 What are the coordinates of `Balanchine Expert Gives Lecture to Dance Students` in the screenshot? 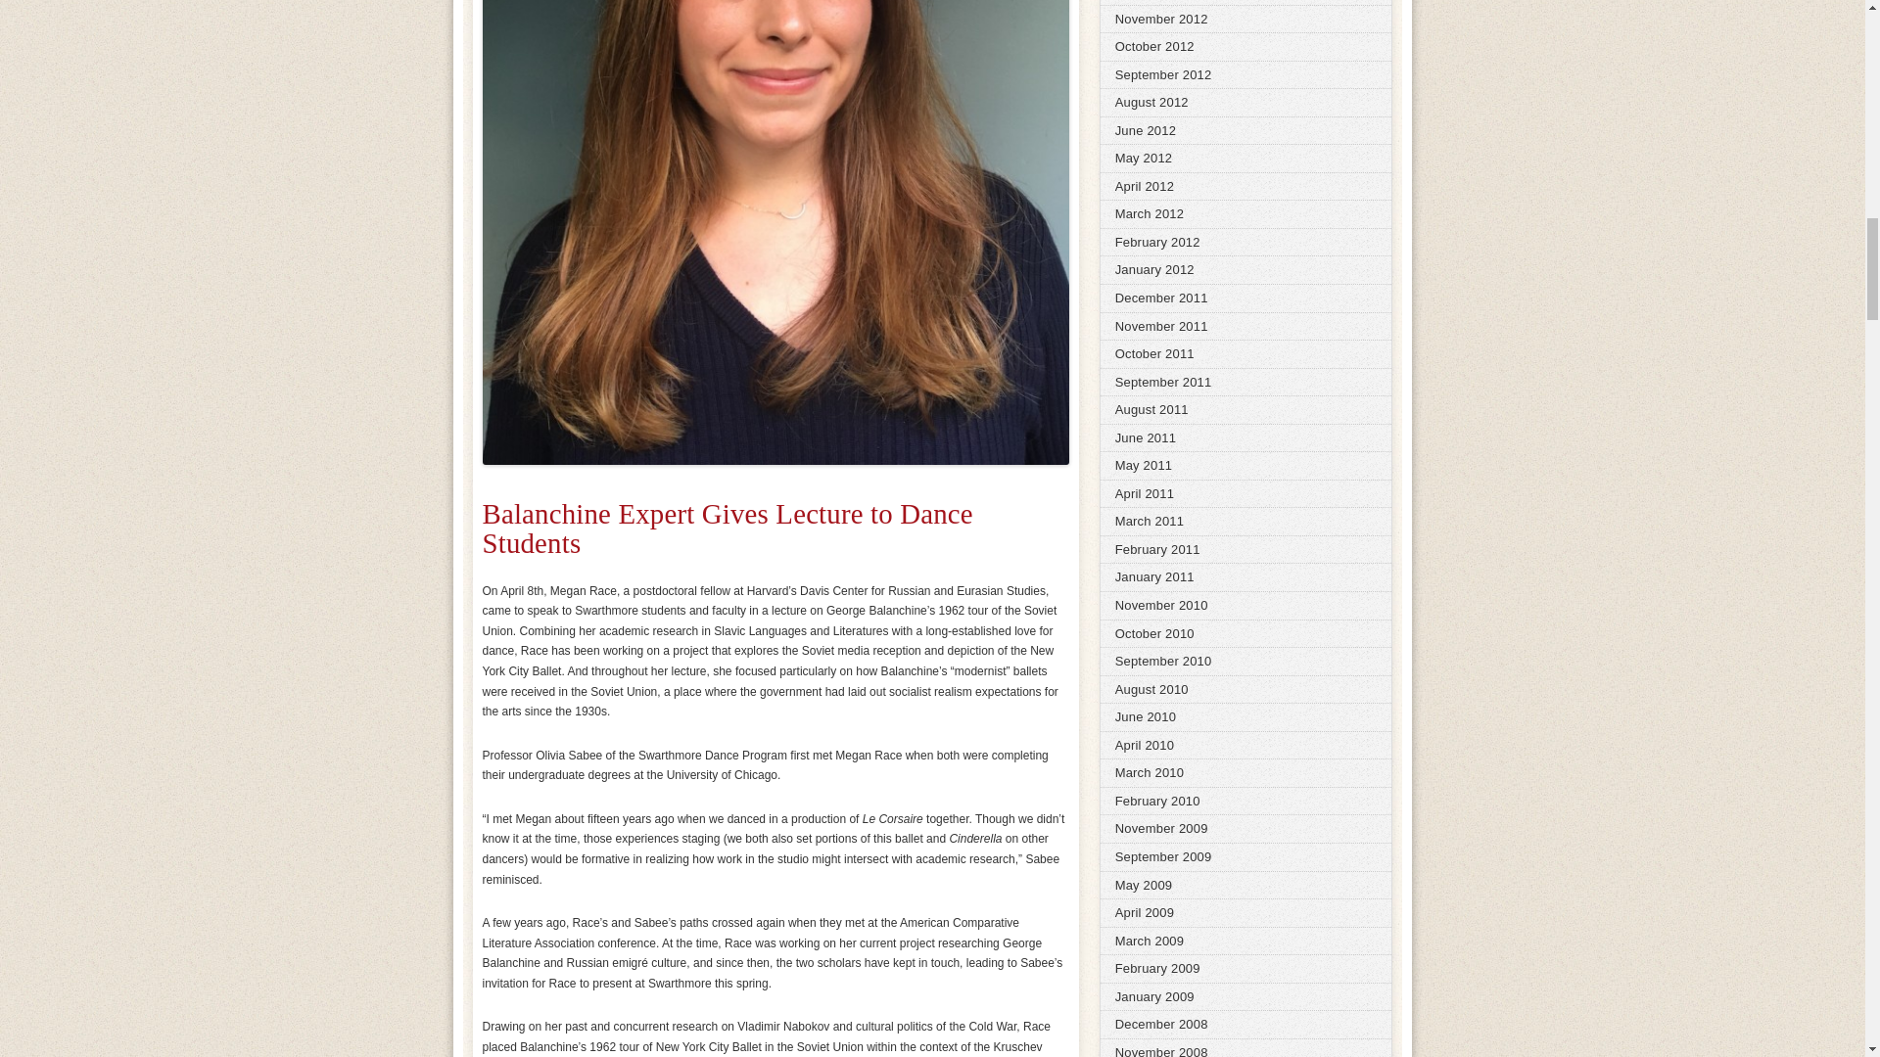 It's located at (727, 528).